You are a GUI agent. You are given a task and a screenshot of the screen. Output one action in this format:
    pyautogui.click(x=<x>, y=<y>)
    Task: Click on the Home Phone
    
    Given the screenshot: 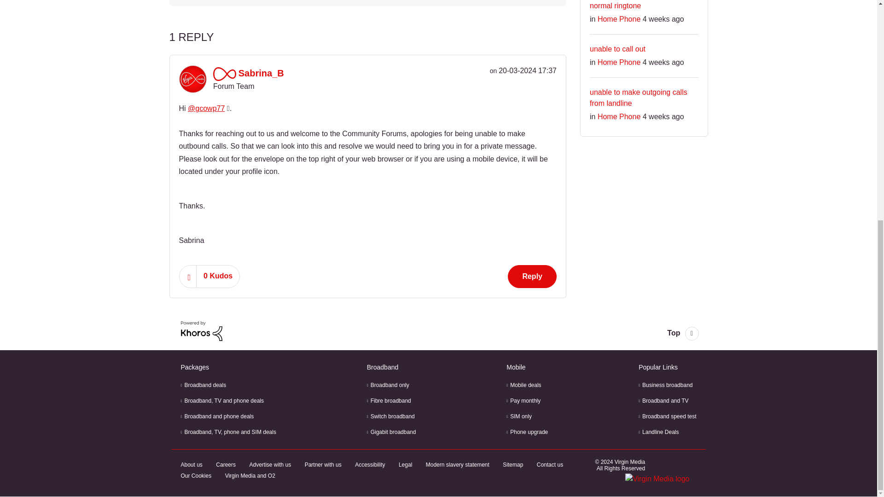 What is the action you would take?
    pyautogui.click(x=375, y=2)
    